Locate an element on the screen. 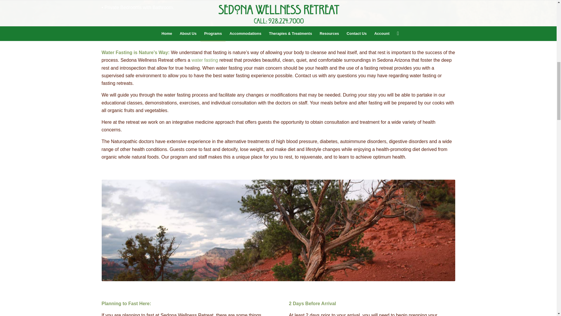  water fasting is located at coordinates (205, 60).